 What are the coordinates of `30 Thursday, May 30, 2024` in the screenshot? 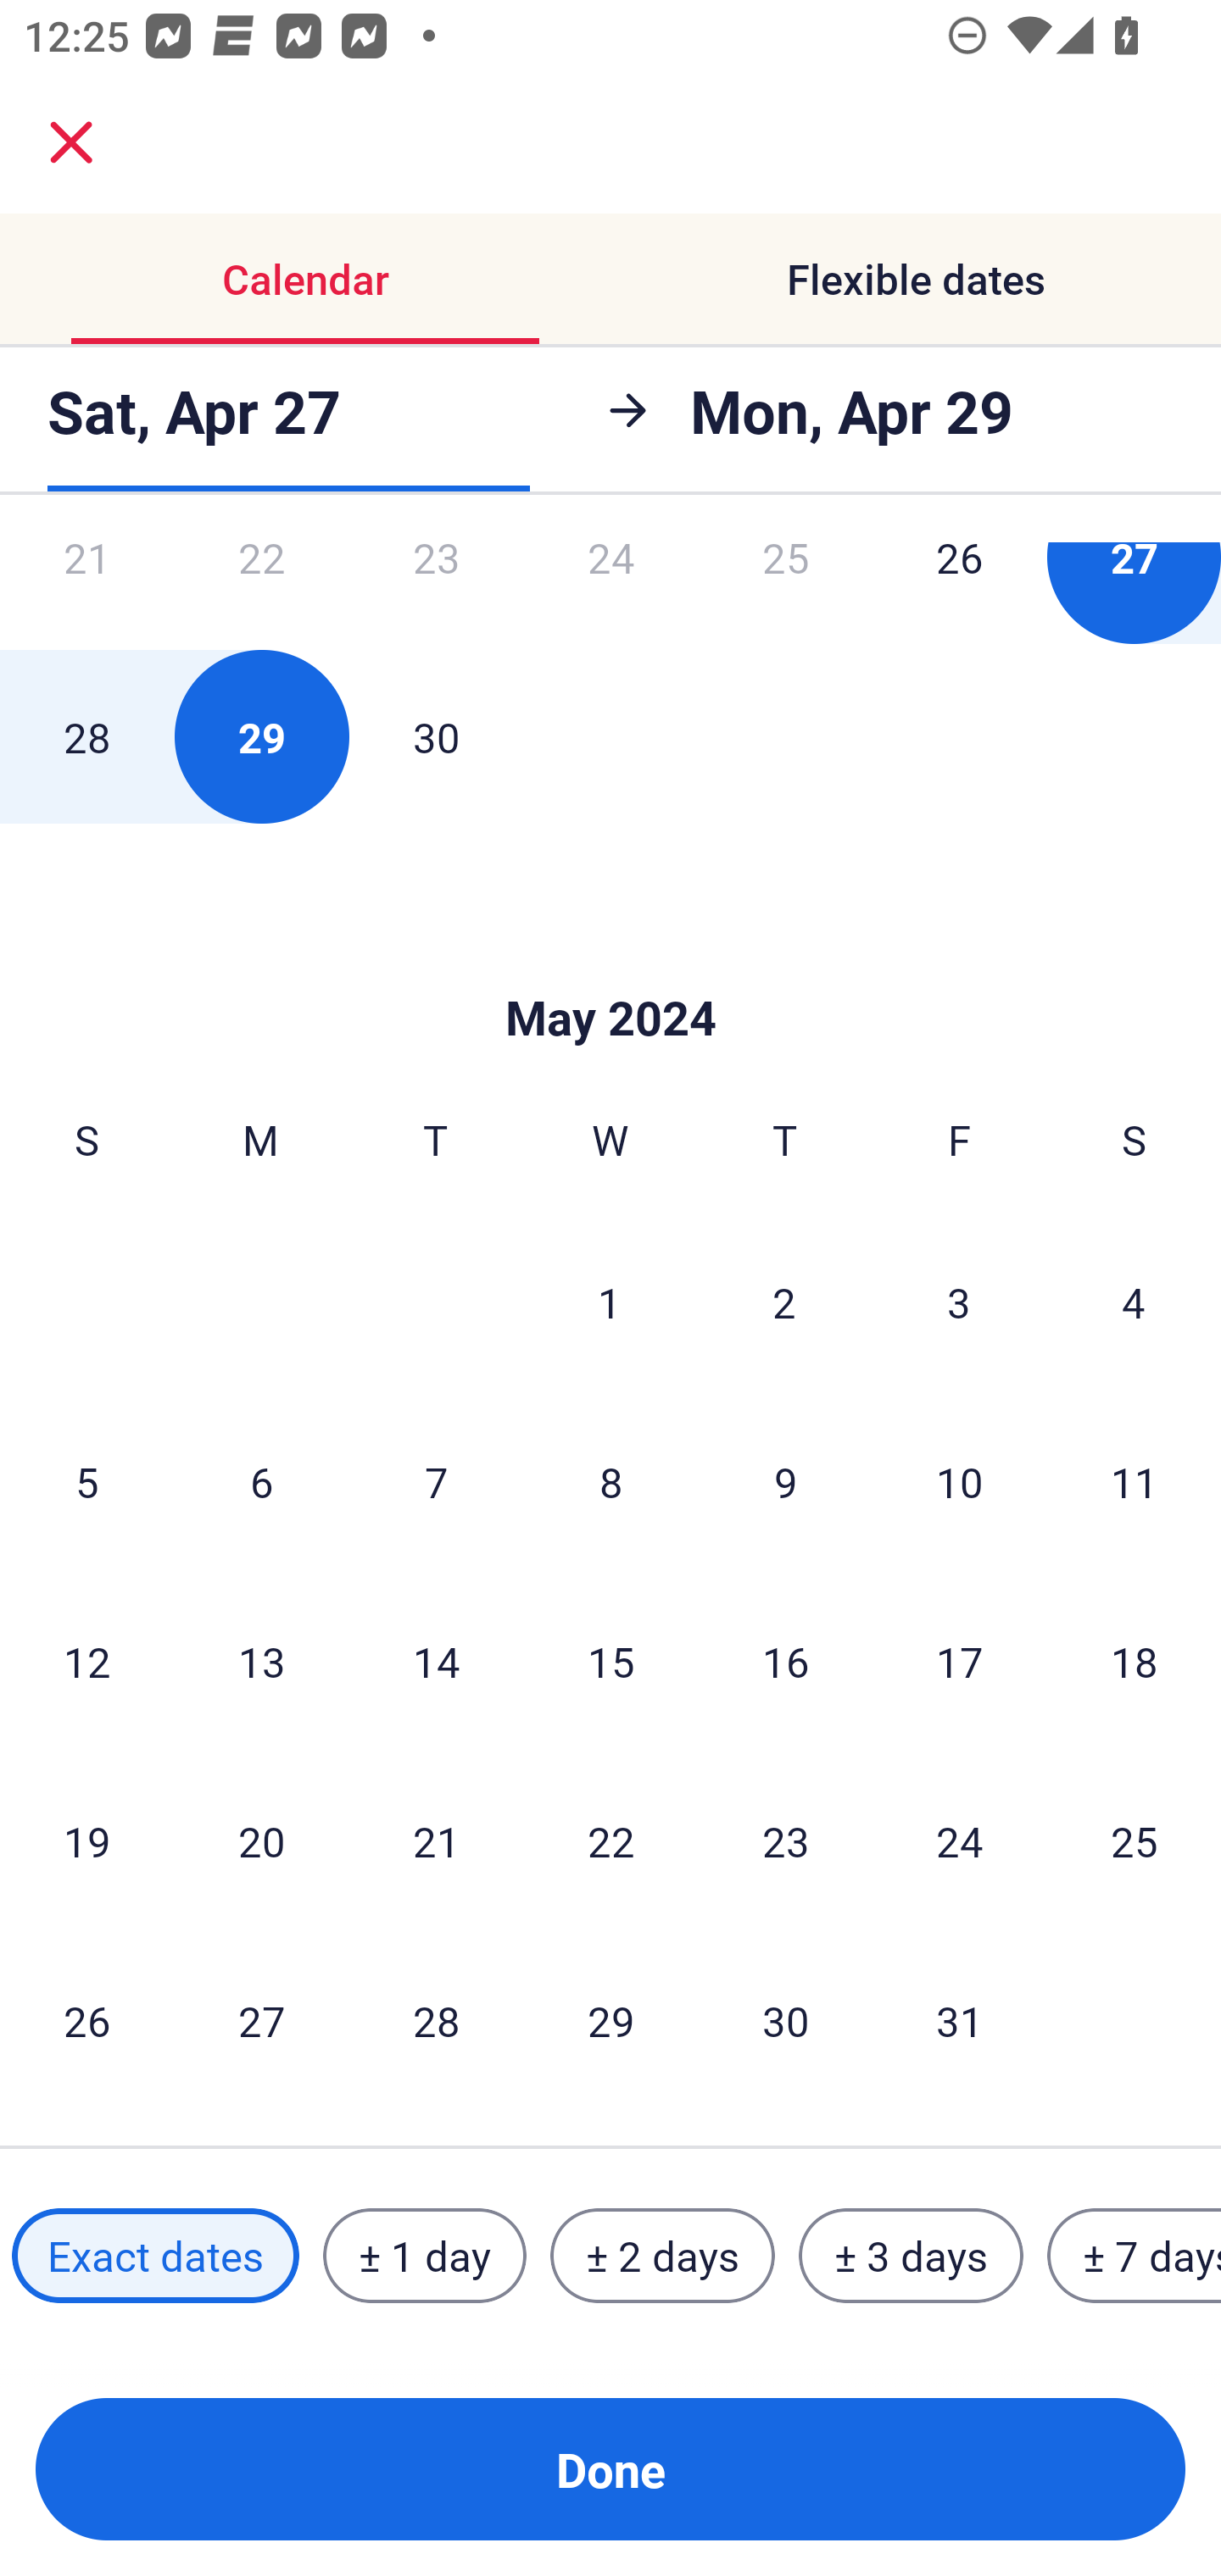 It's located at (785, 2020).